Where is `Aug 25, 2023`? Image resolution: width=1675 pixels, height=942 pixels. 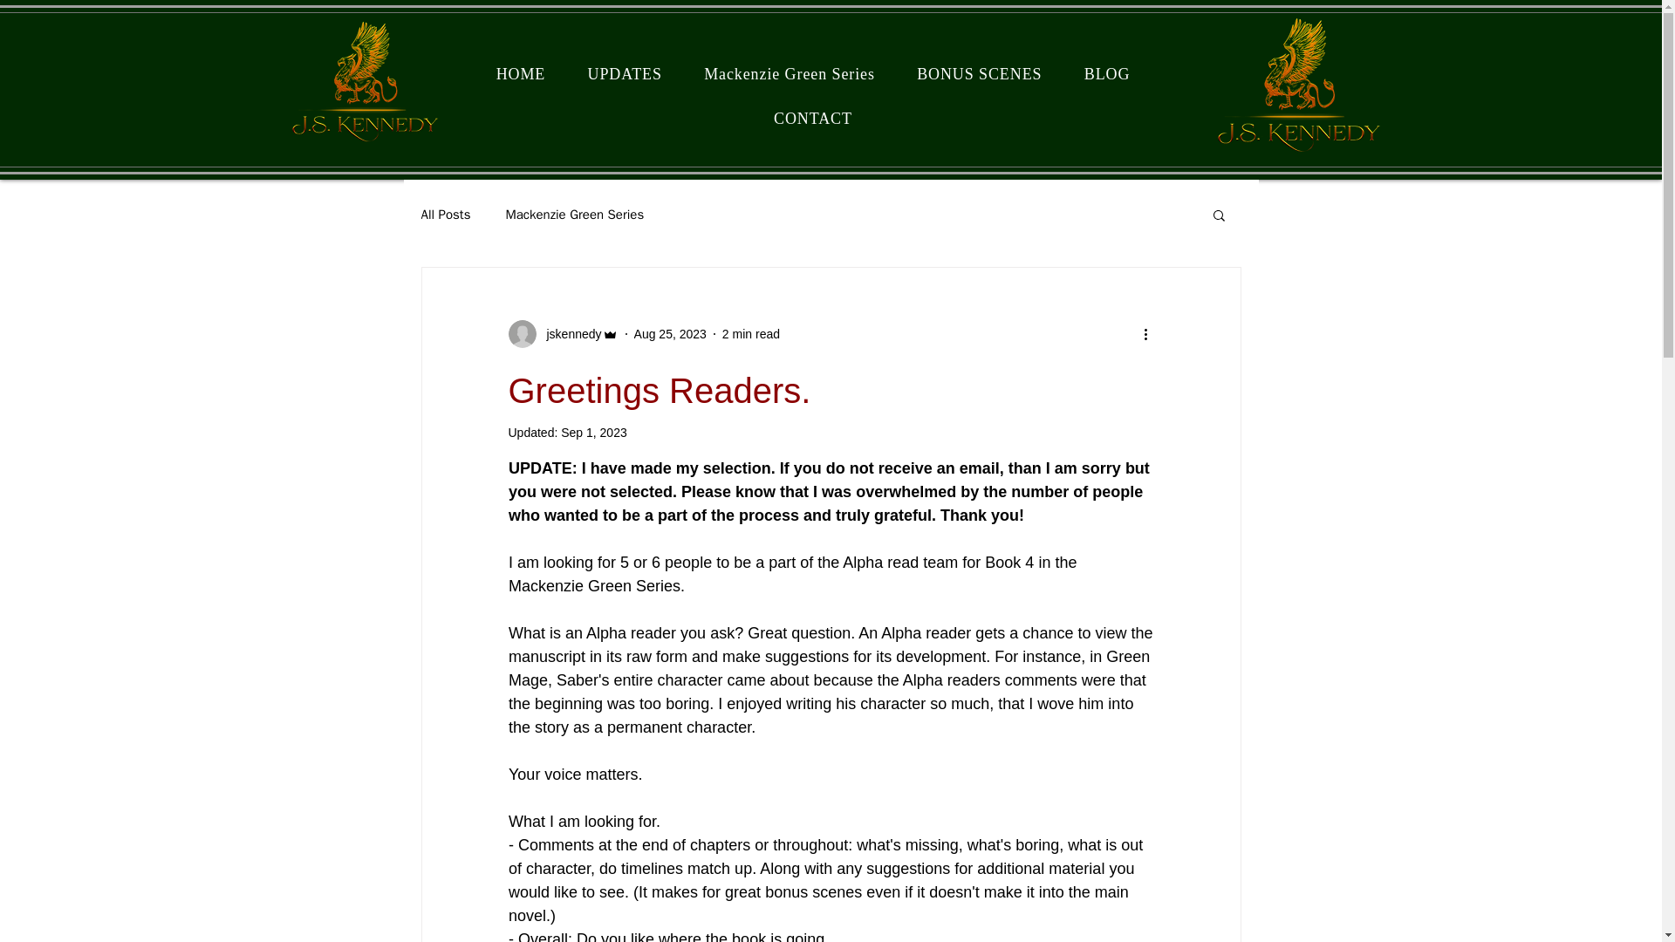
Aug 25, 2023 is located at coordinates (670, 332).